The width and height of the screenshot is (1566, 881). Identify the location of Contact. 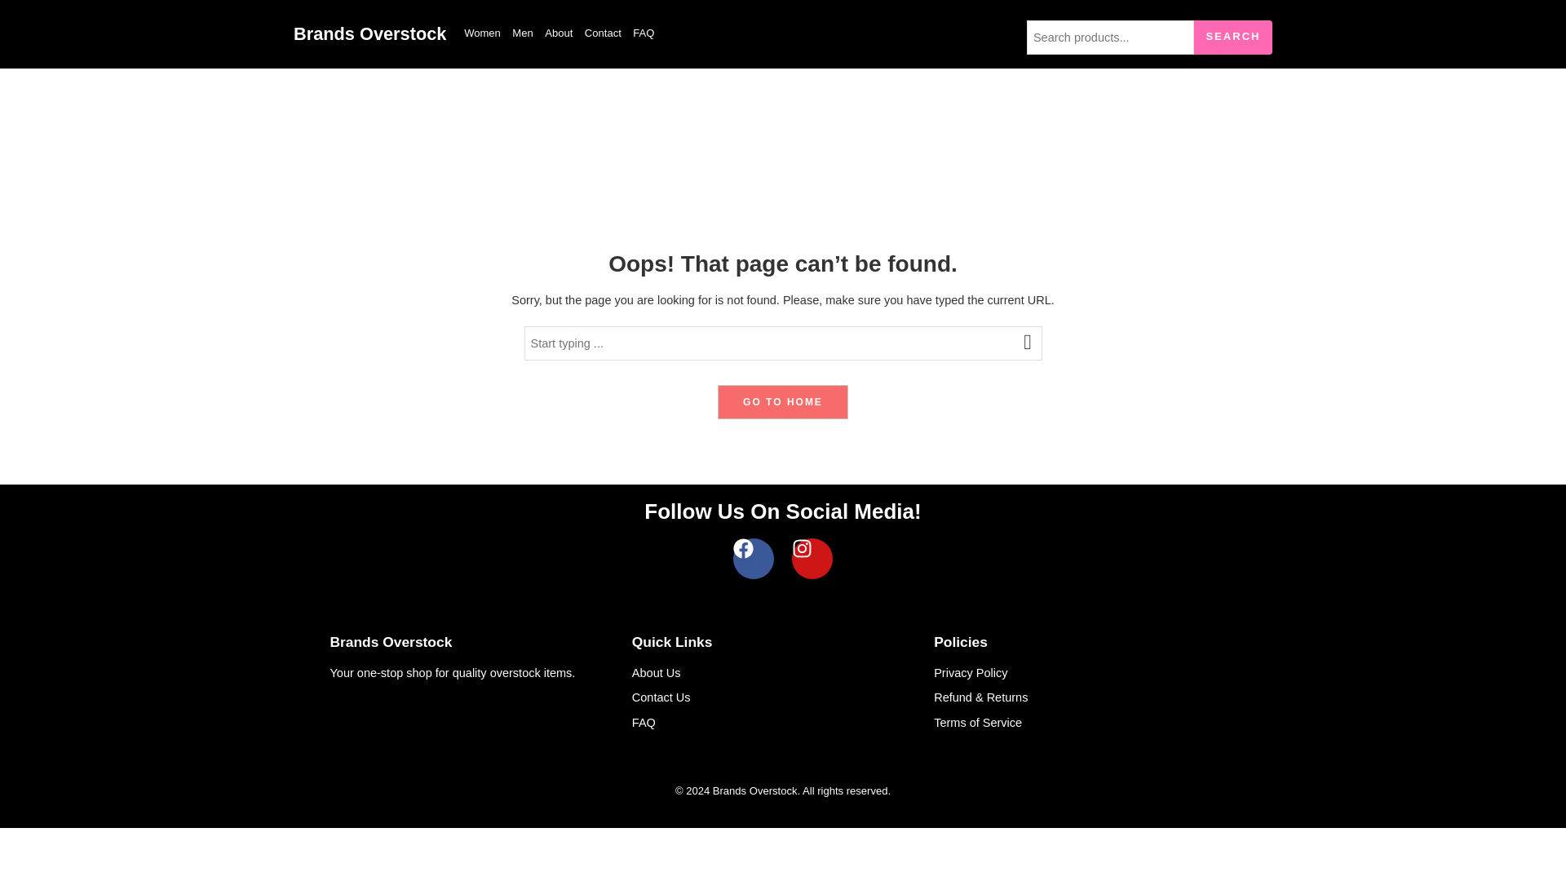
(603, 33).